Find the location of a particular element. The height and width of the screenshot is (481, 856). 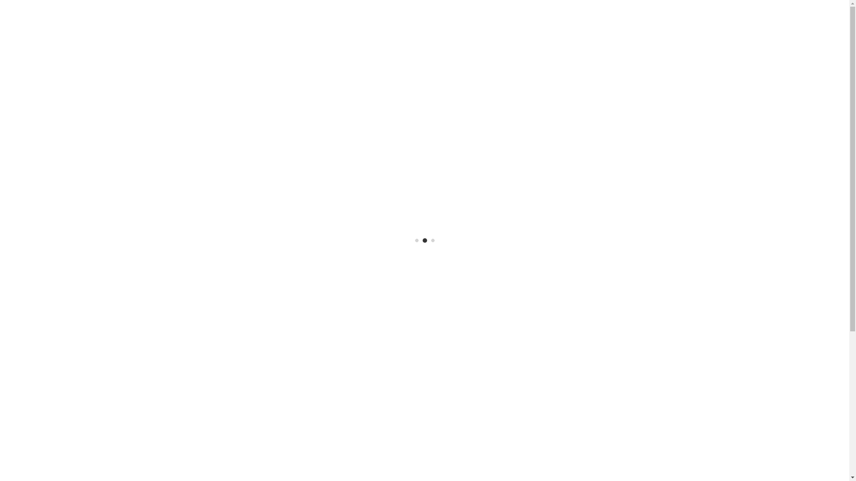

CONTACT is located at coordinates (636, 18).